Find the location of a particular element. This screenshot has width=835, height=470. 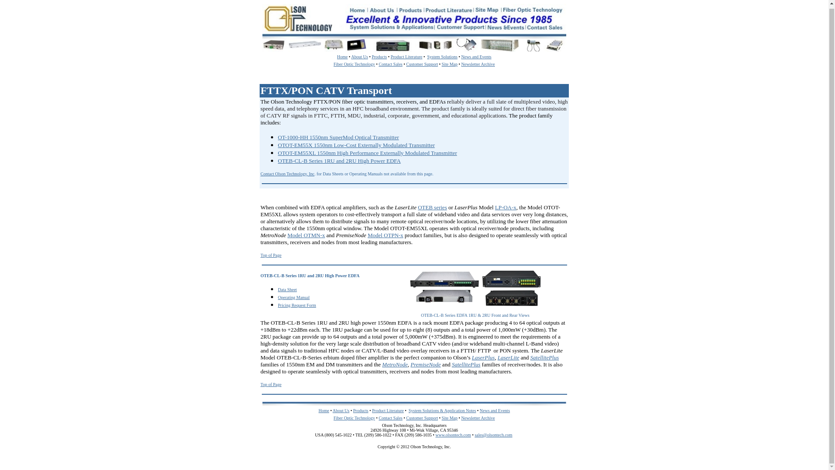

MetroNode is located at coordinates (395, 364).